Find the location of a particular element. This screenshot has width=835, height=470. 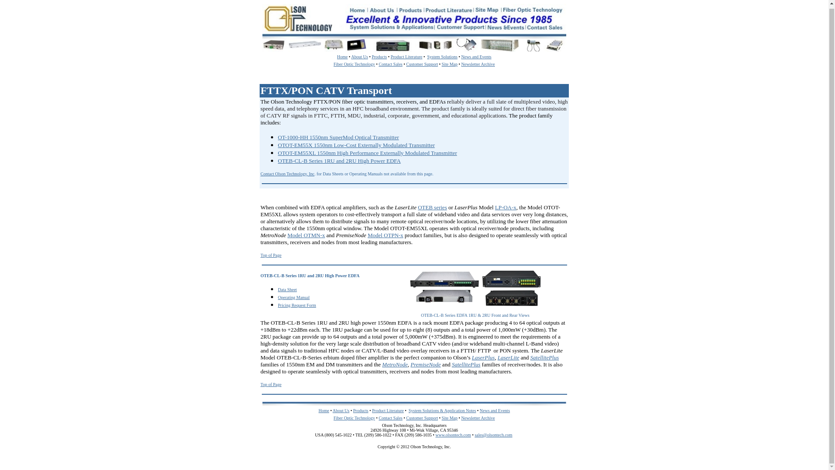

MetroNode is located at coordinates (395, 364).